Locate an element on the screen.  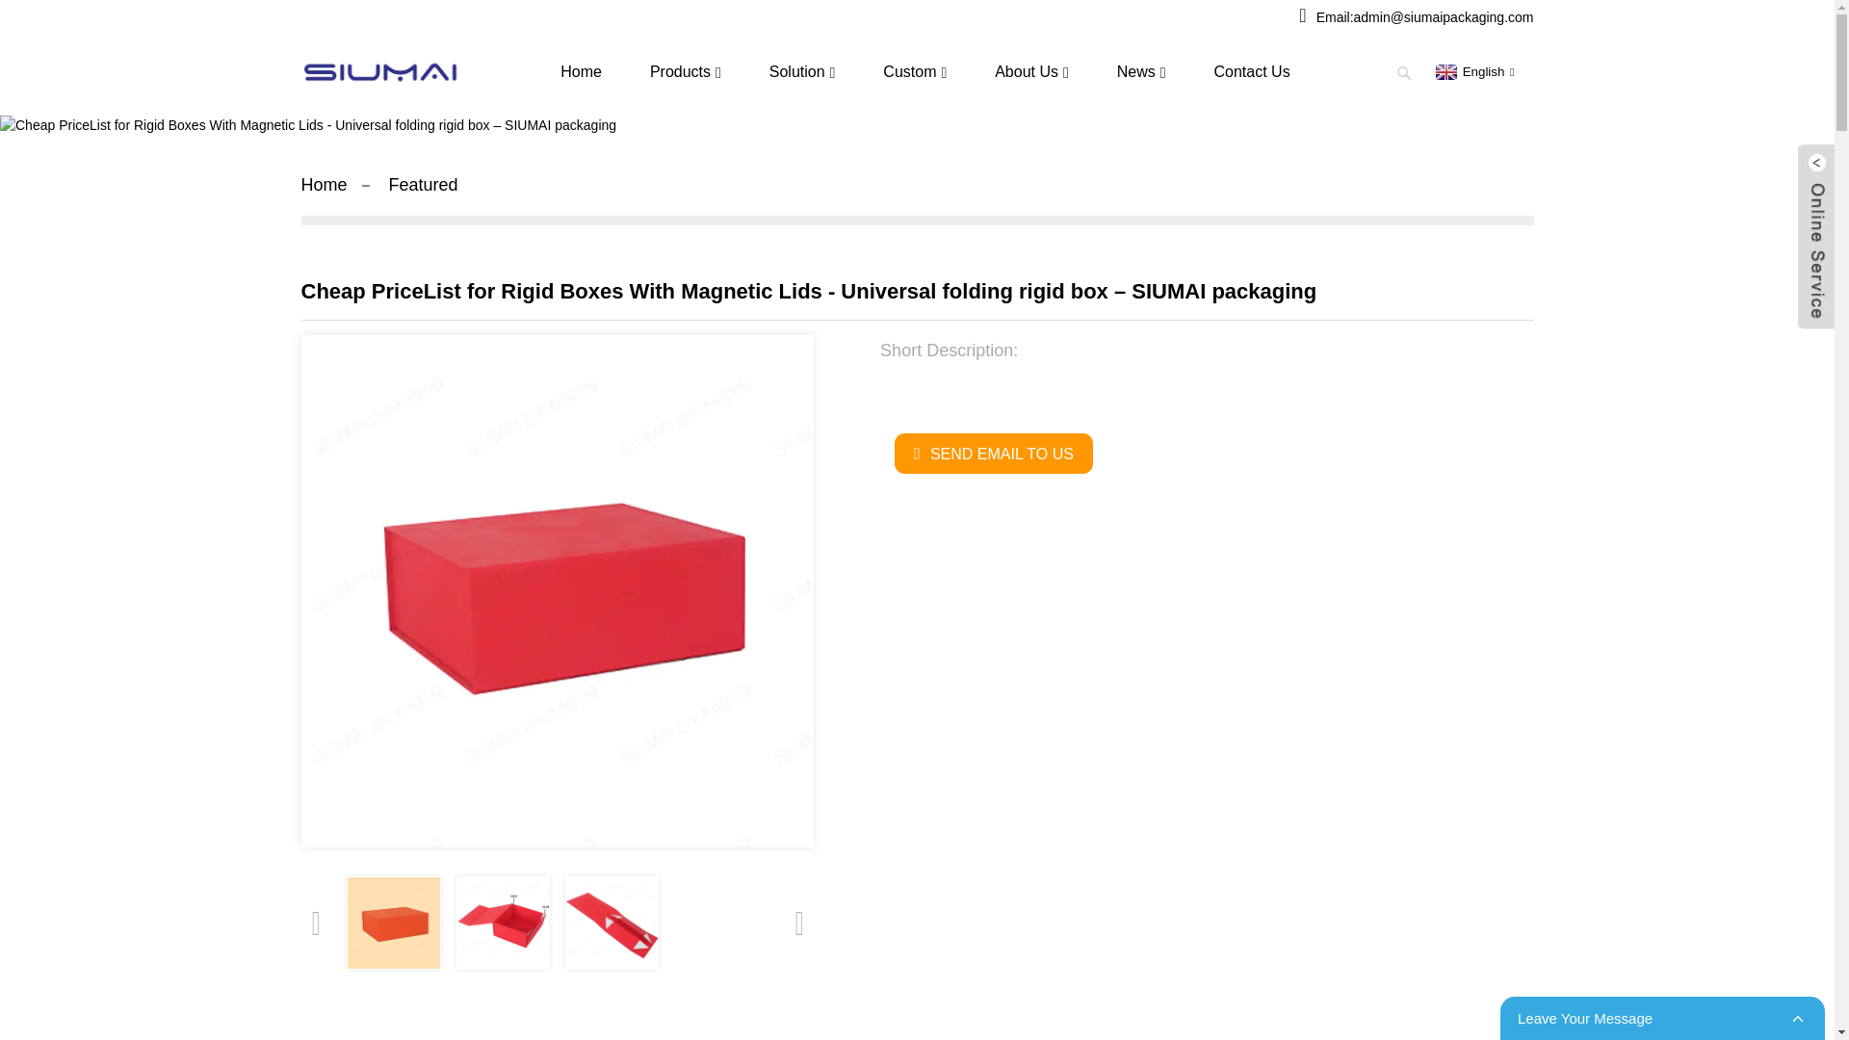
Products is located at coordinates (686, 72).